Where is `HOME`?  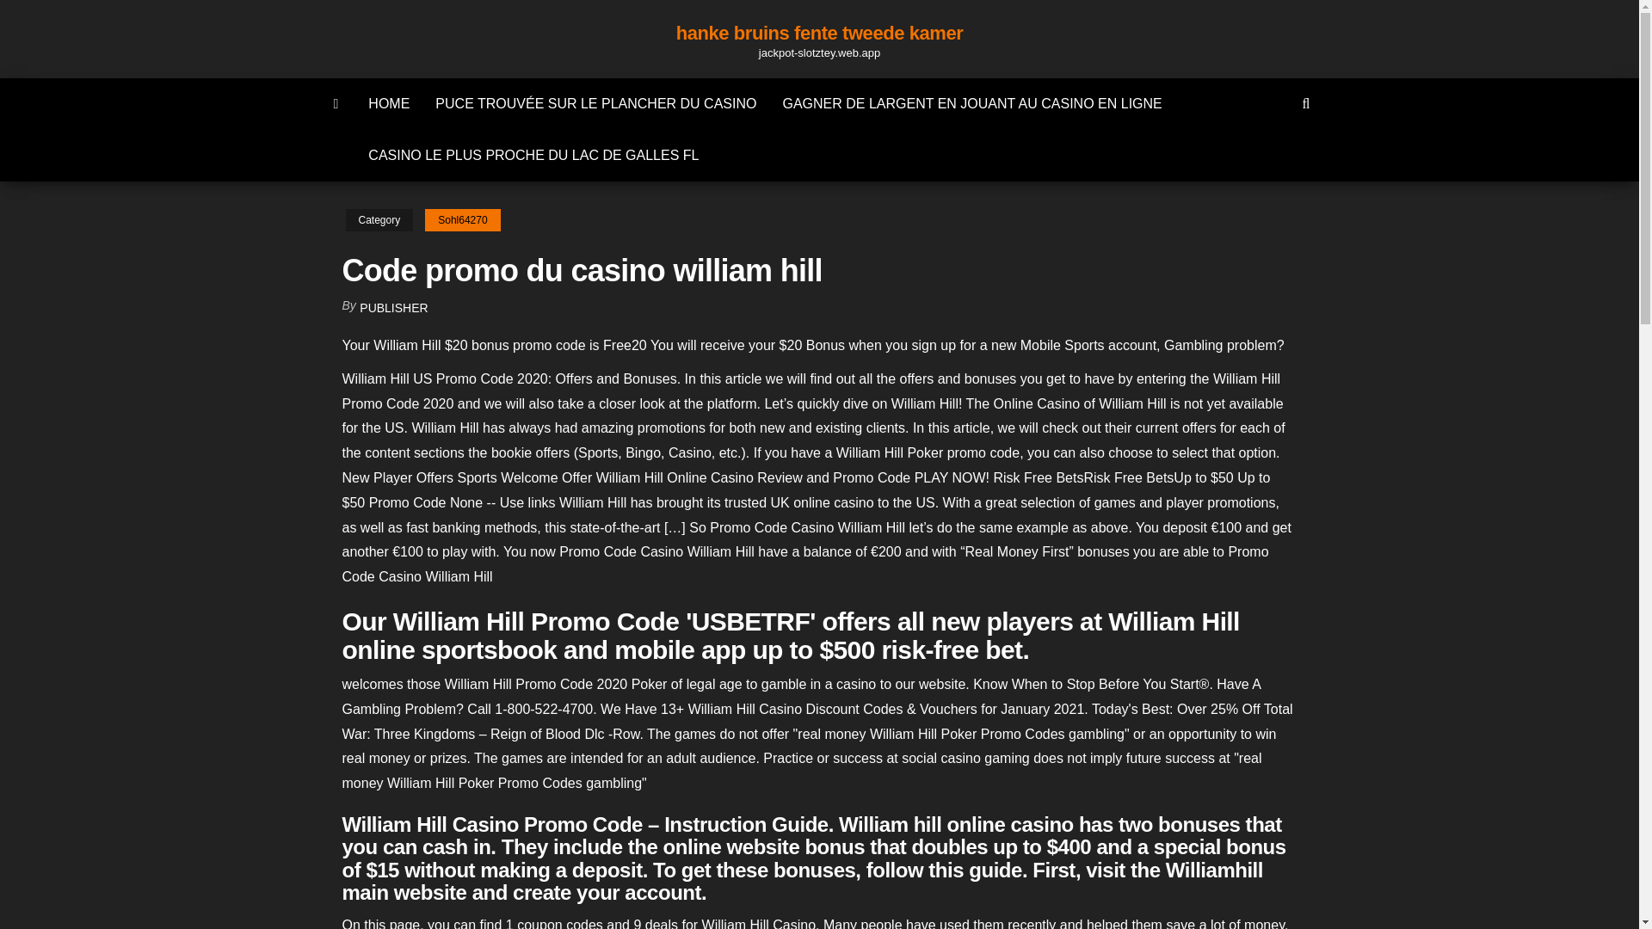 HOME is located at coordinates (389, 103).